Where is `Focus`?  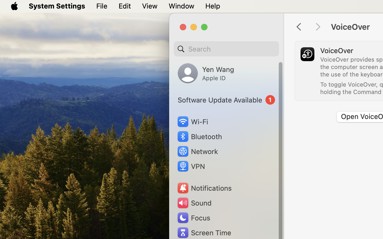 Focus is located at coordinates (193, 218).